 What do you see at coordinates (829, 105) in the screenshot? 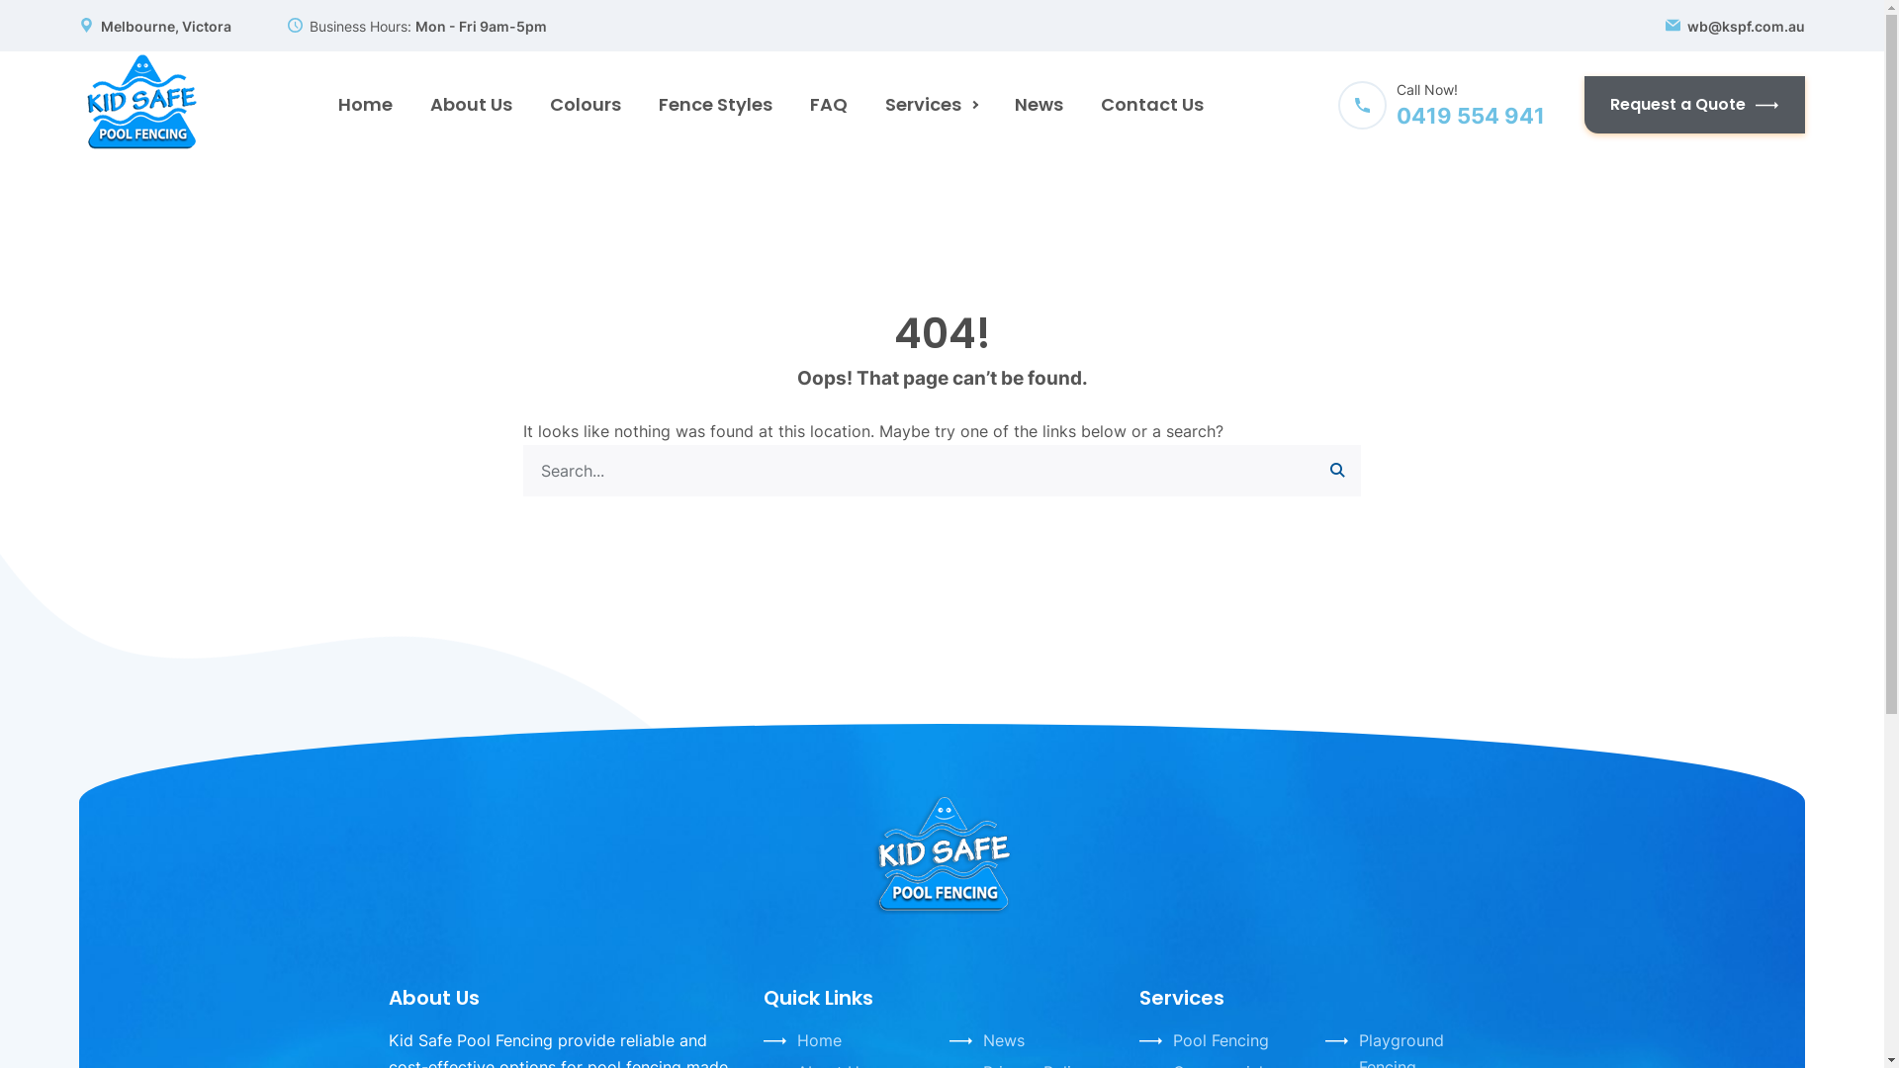
I see `FAQ` at bounding box center [829, 105].